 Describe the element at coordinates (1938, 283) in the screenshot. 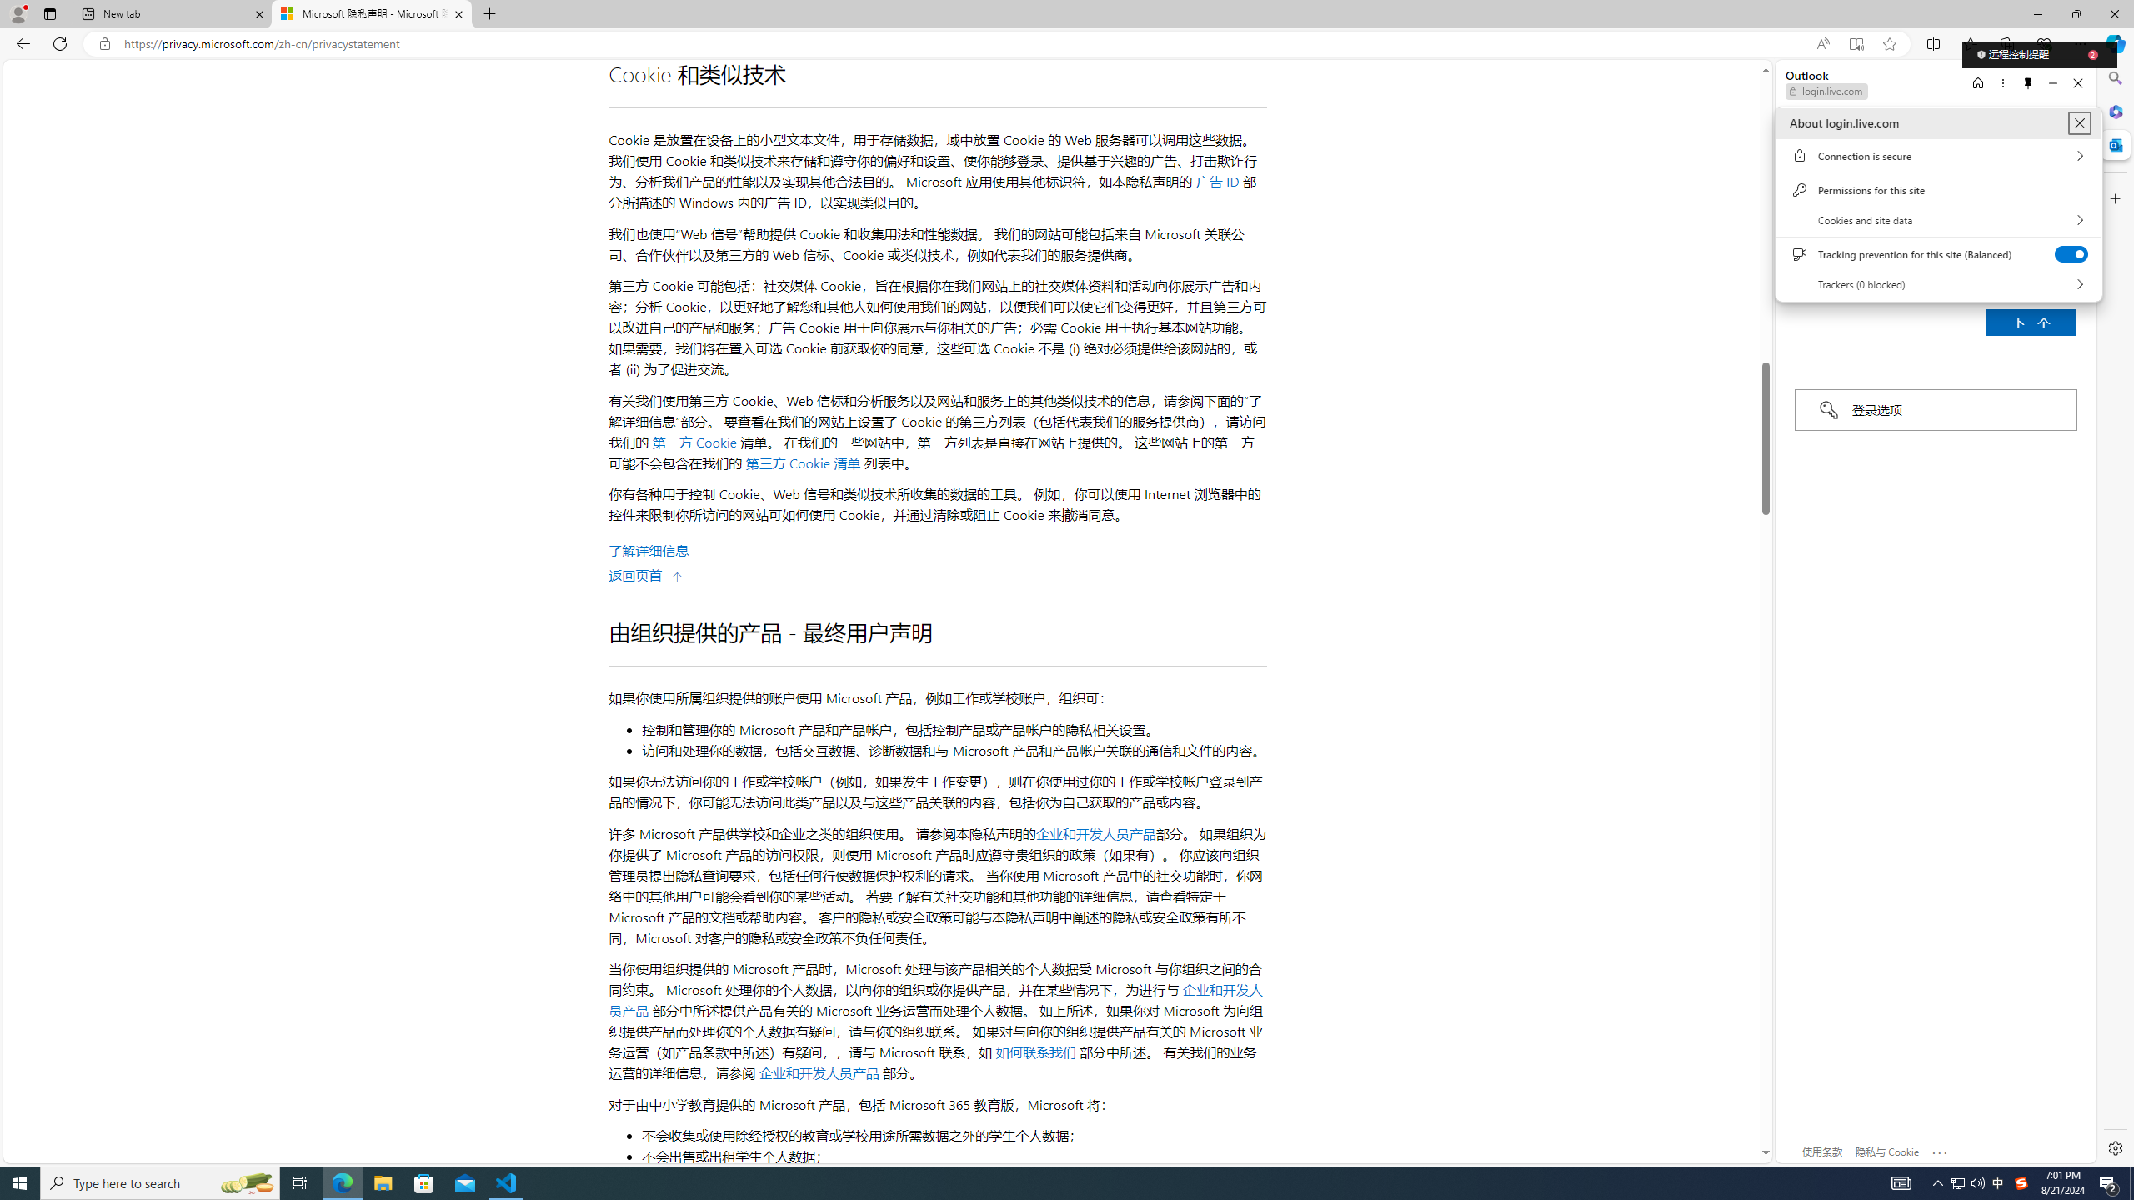

I see `Trackers (0 blocked)` at that location.